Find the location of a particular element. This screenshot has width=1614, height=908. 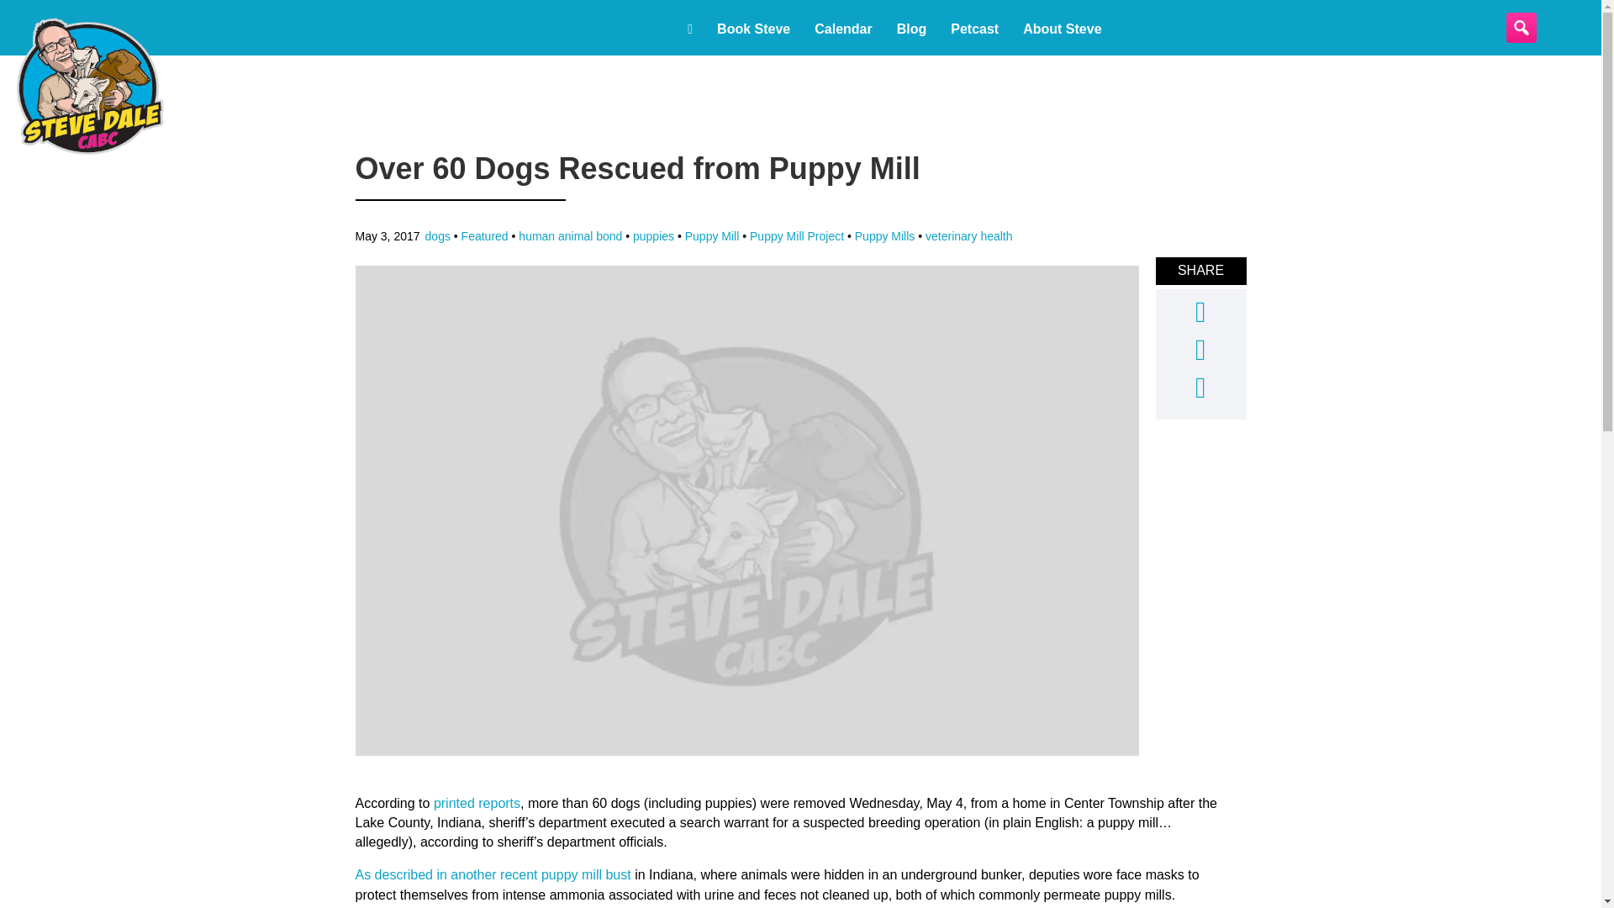

Puppy Mill is located at coordinates (711, 236).